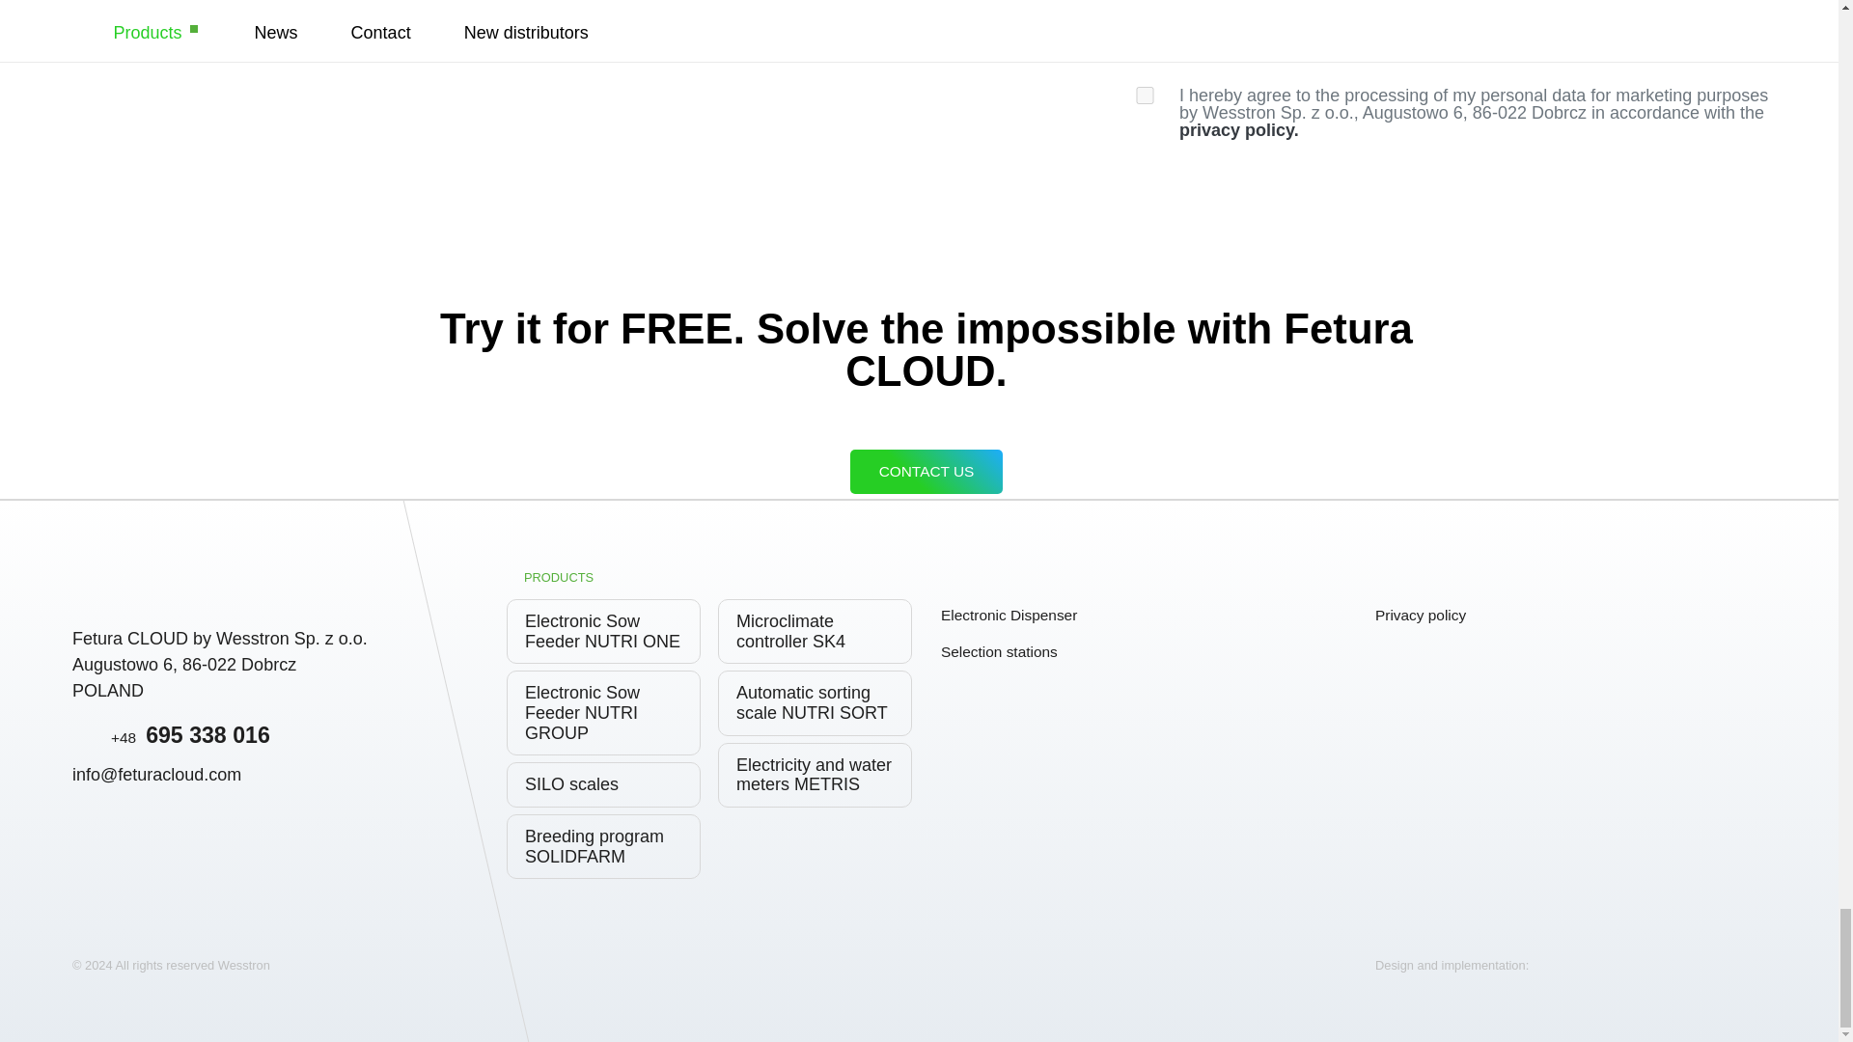 This screenshot has height=1042, width=1853. What do you see at coordinates (1589, 984) in the screenshot?
I see `052B Agencja Interaktywna` at bounding box center [1589, 984].